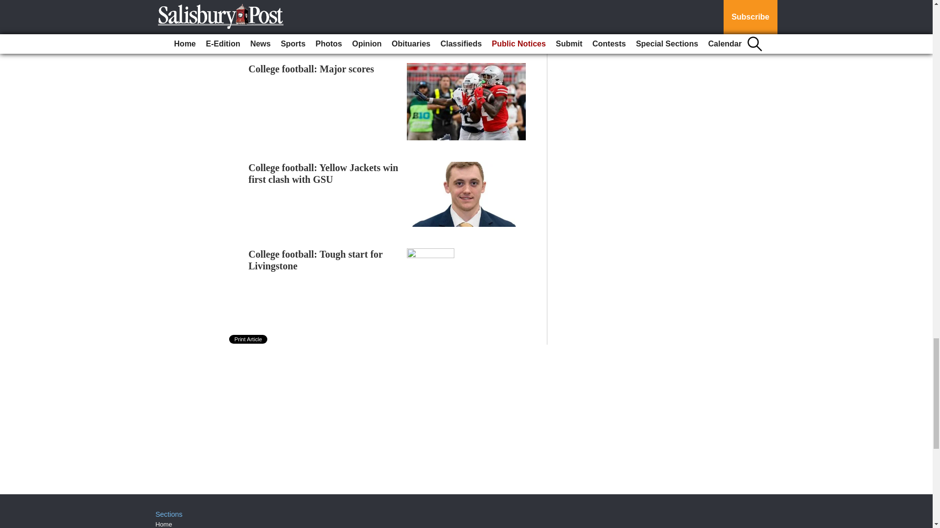 This screenshot has width=940, height=528. Describe the element at coordinates (315, 260) in the screenshot. I see `College football: Tough start for Livingstone` at that location.